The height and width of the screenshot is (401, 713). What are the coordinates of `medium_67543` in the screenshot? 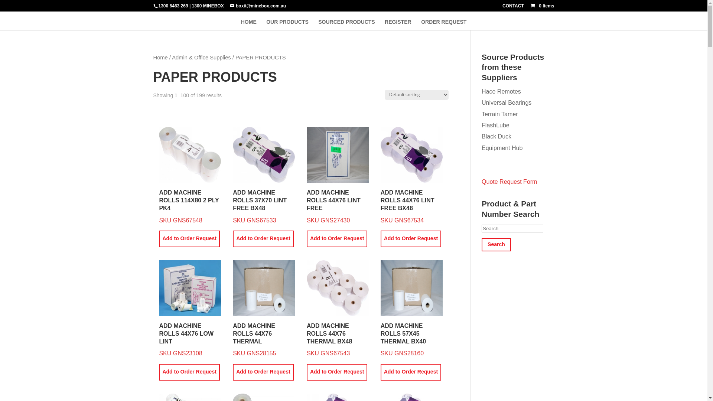 It's located at (338, 288).